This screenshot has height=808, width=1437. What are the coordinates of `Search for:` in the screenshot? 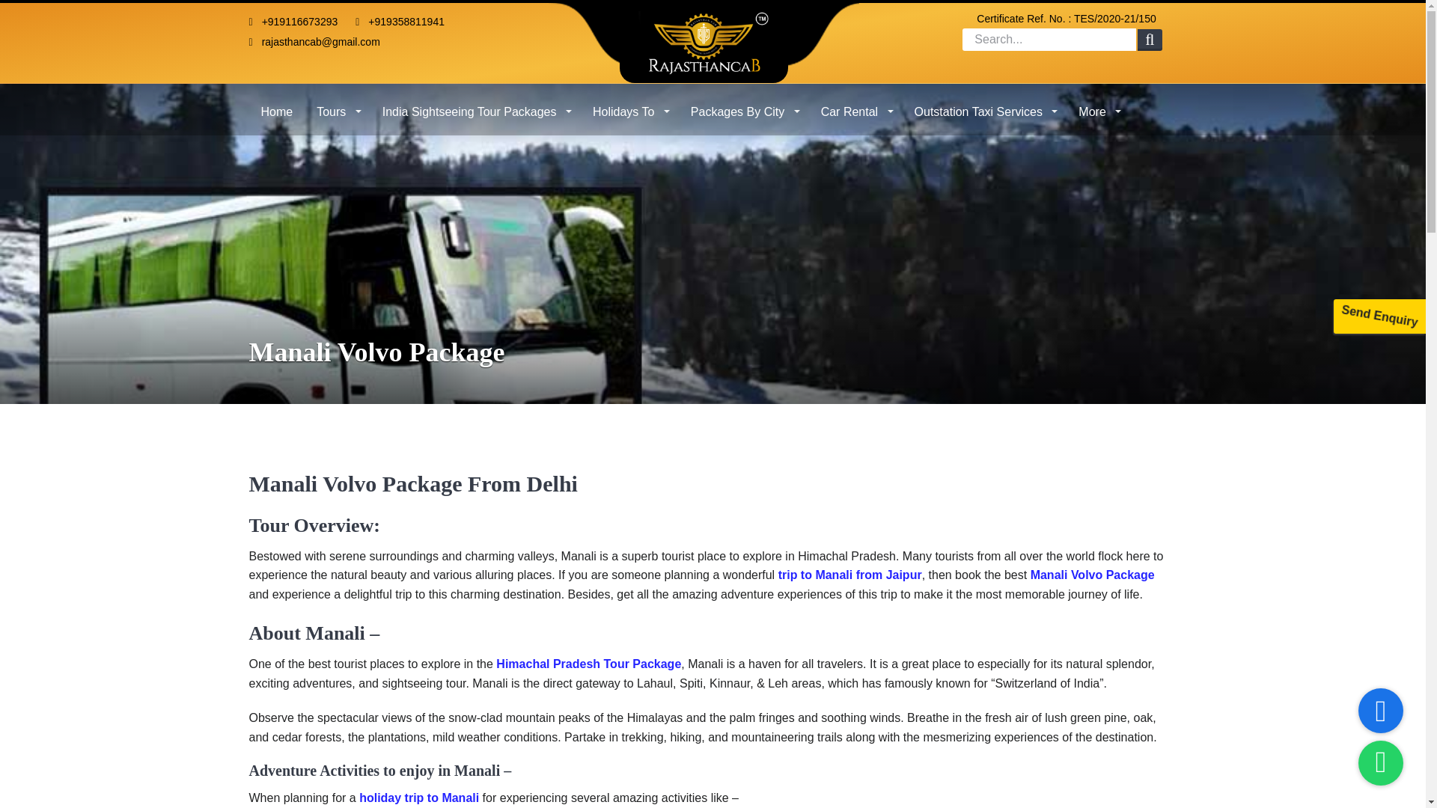 It's located at (1049, 39).